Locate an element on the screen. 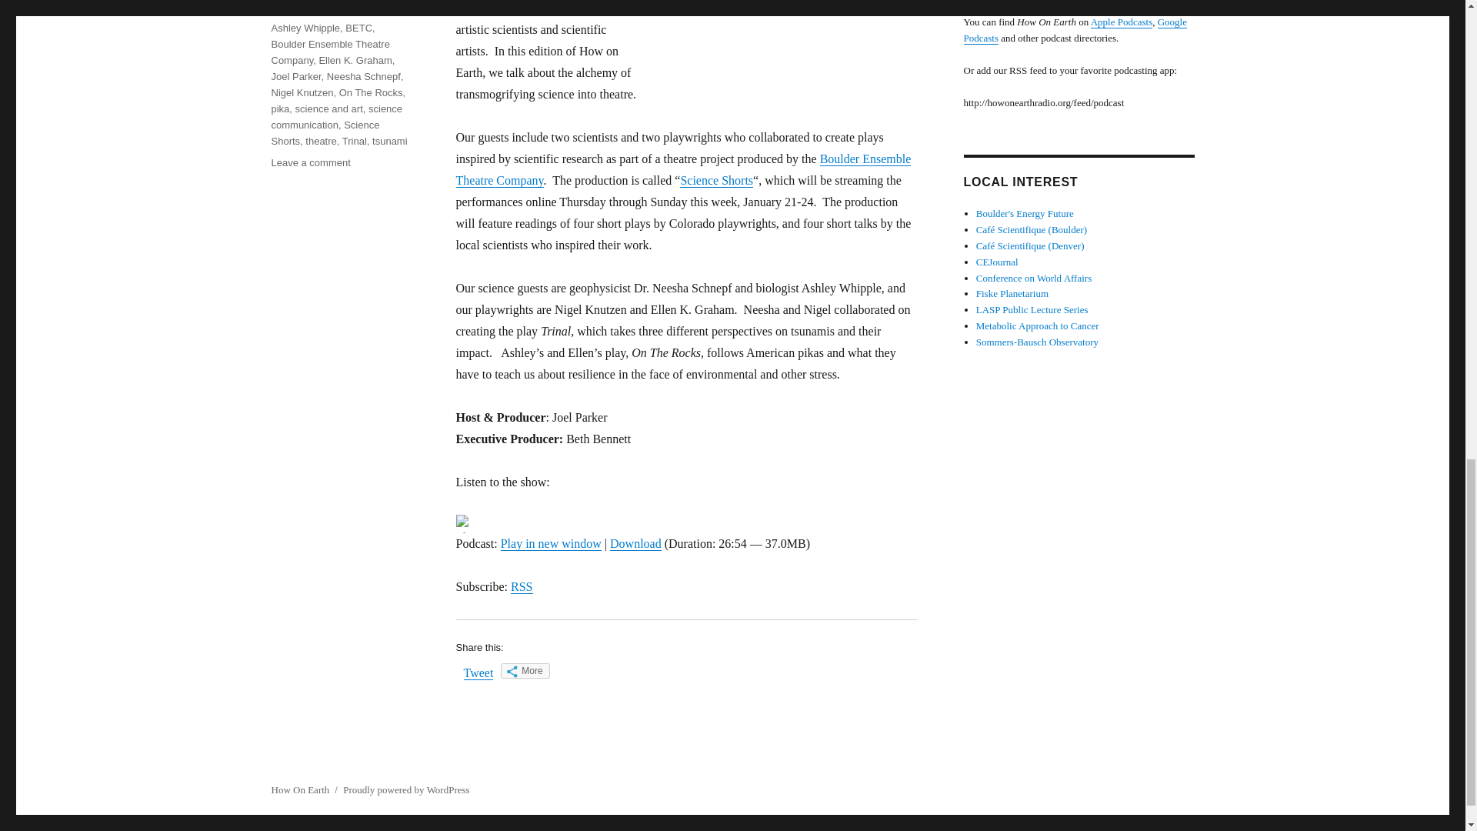  Ashley Whipple is located at coordinates (305, 28).